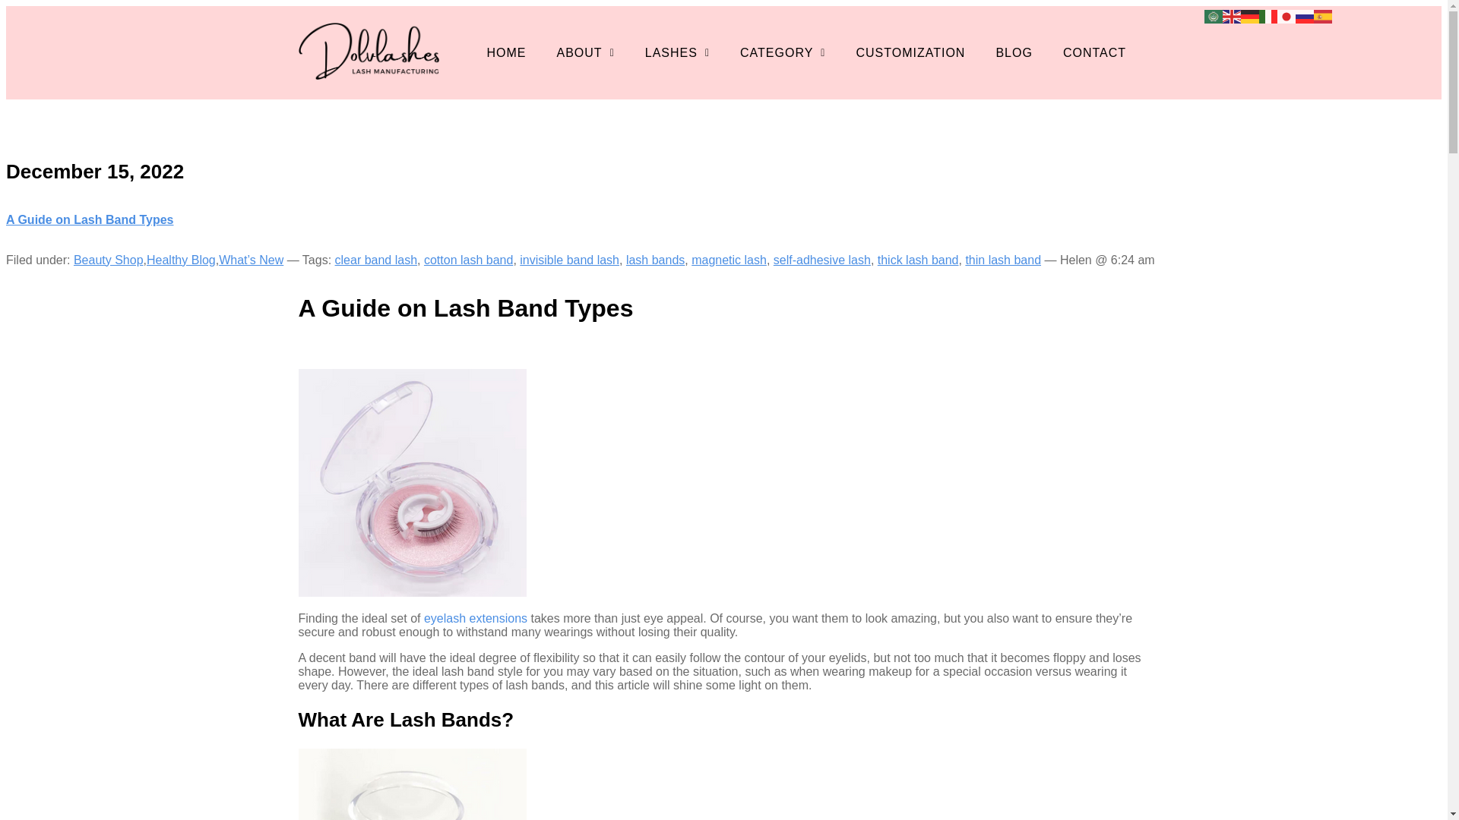 The image size is (1459, 820). Describe the element at coordinates (506, 52) in the screenshot. I see `HOME` at that location.